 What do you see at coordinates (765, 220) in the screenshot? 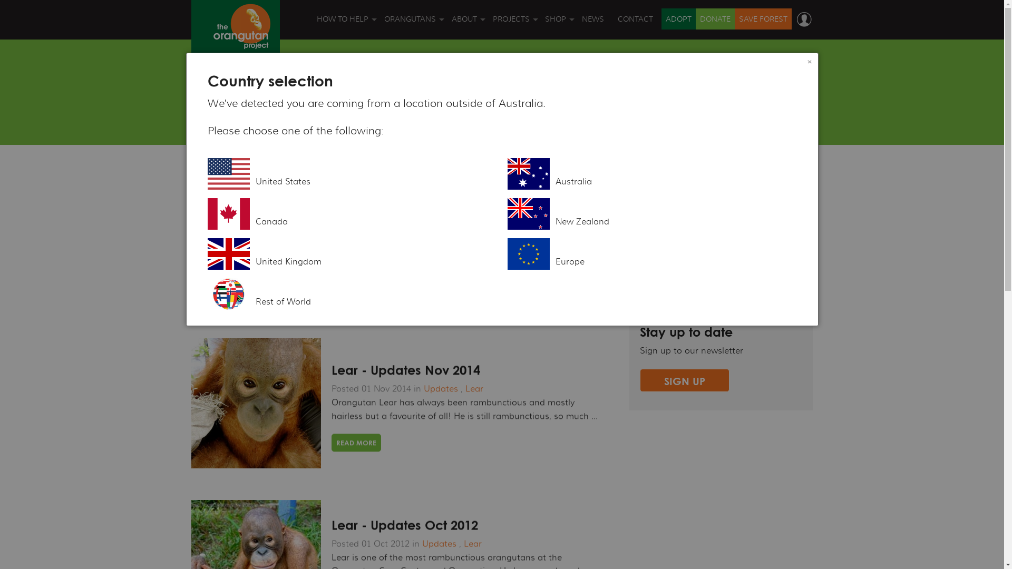
I see `+` at bounding box center [765, 220].